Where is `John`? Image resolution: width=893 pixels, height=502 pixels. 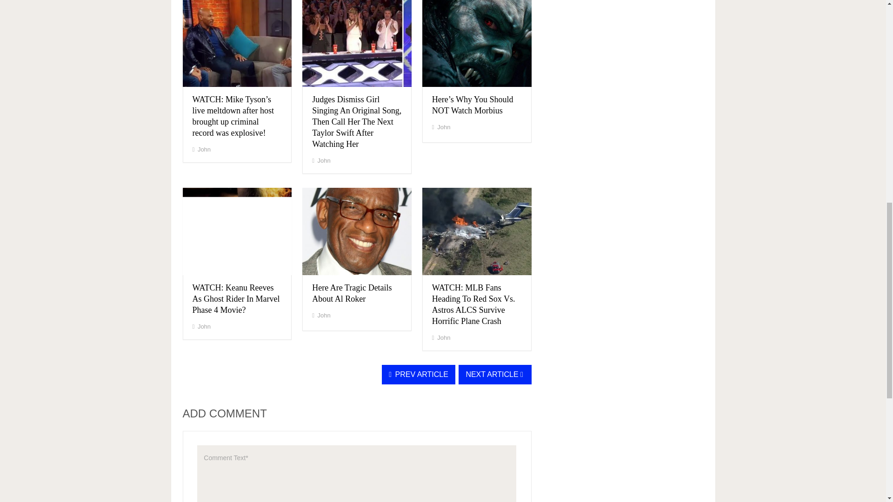
John is located at coordinates (324, 161).